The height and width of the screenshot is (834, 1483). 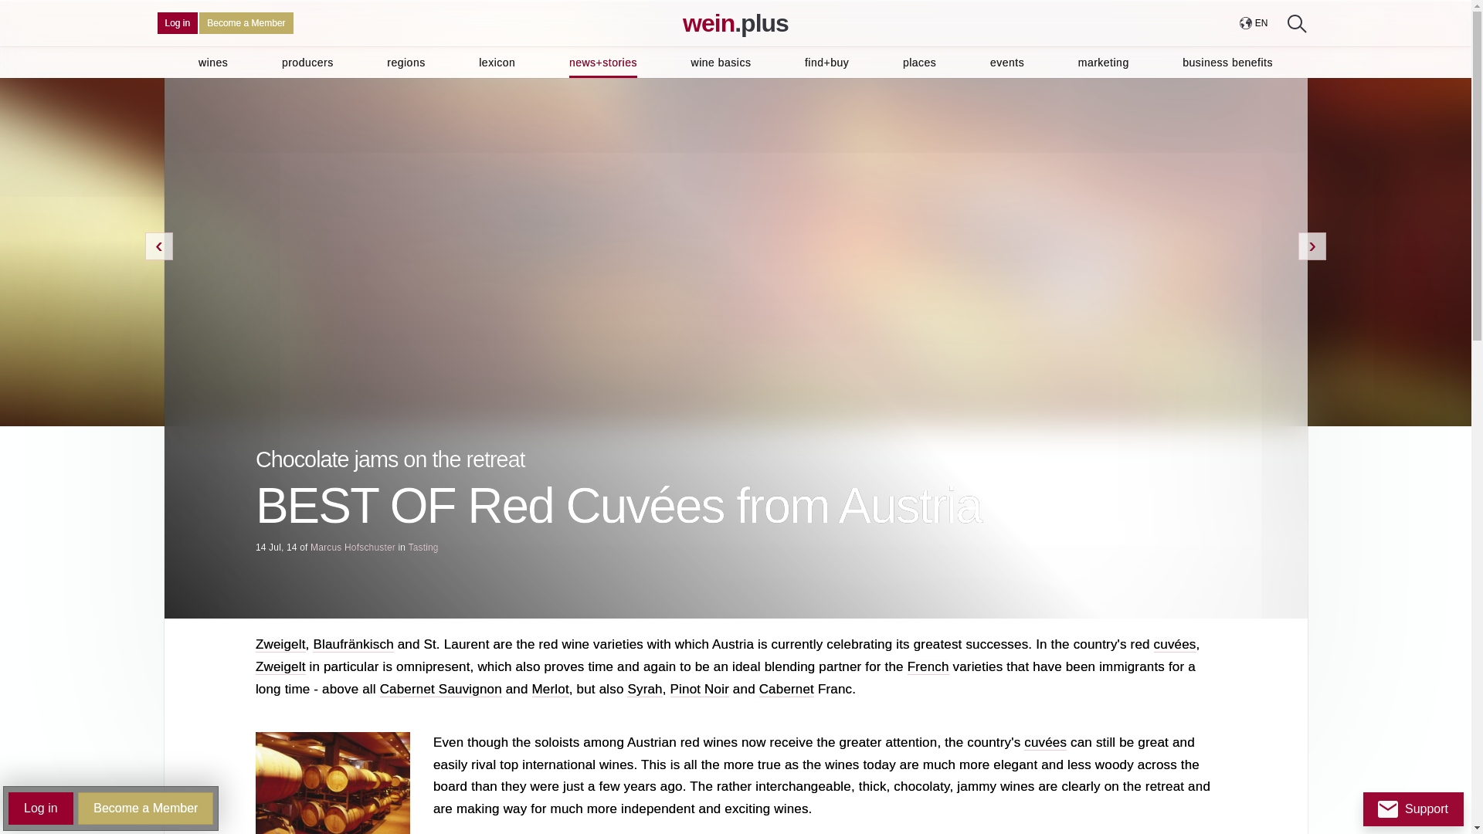 I want to click on country: Other, so click(x=1245, y=22).